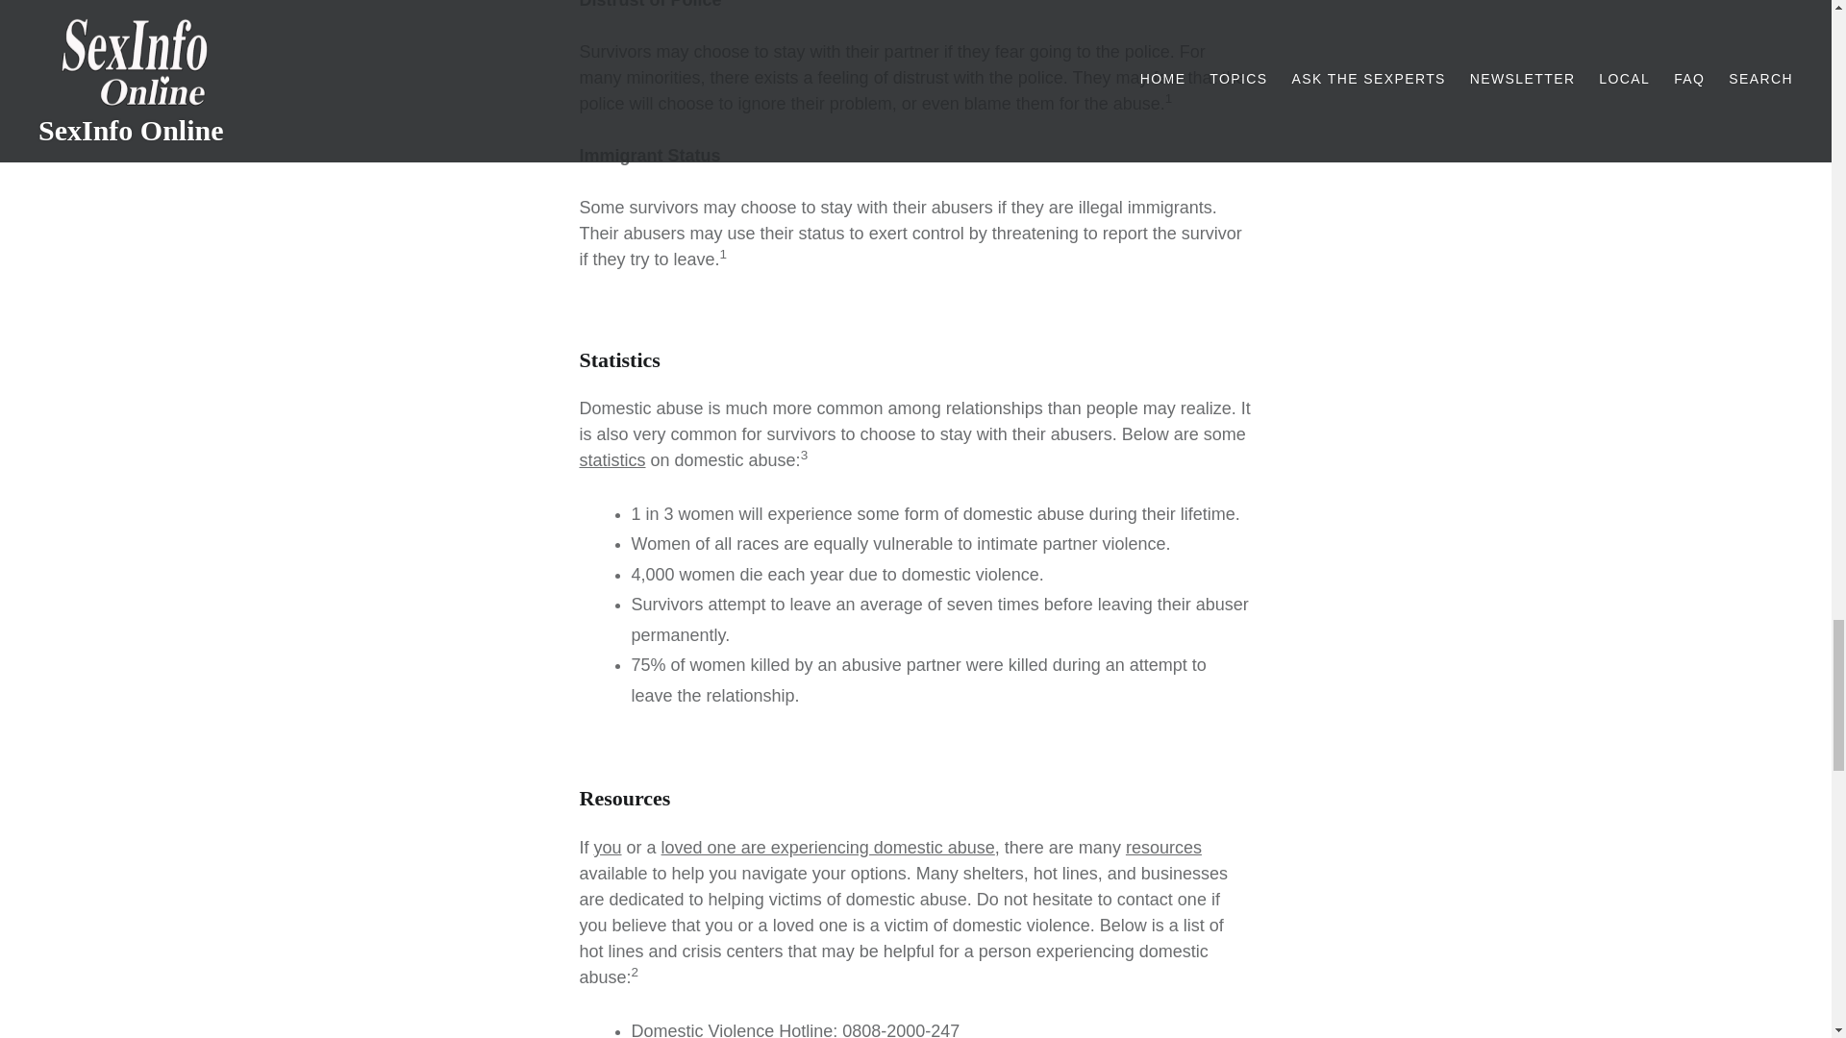 The image size is (1846, 1038). I want to click on statistics, so click(611, 459).